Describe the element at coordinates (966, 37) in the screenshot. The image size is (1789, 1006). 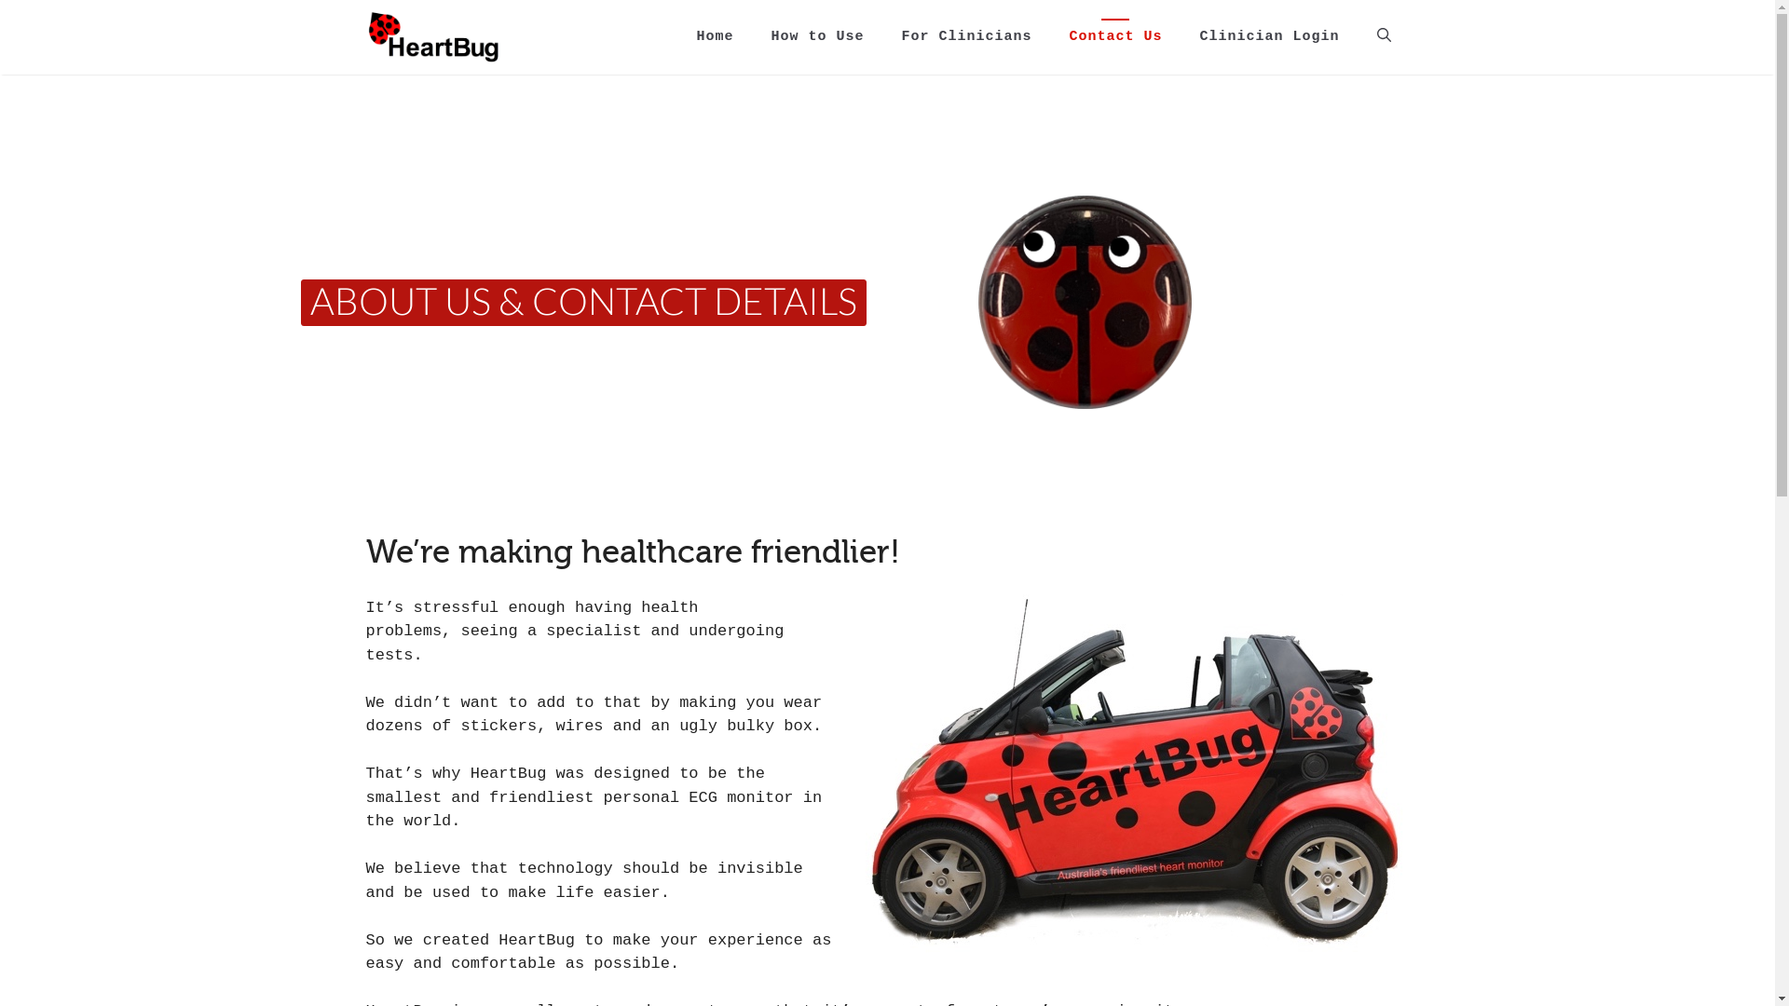
I see `For Clinicians` at that location.